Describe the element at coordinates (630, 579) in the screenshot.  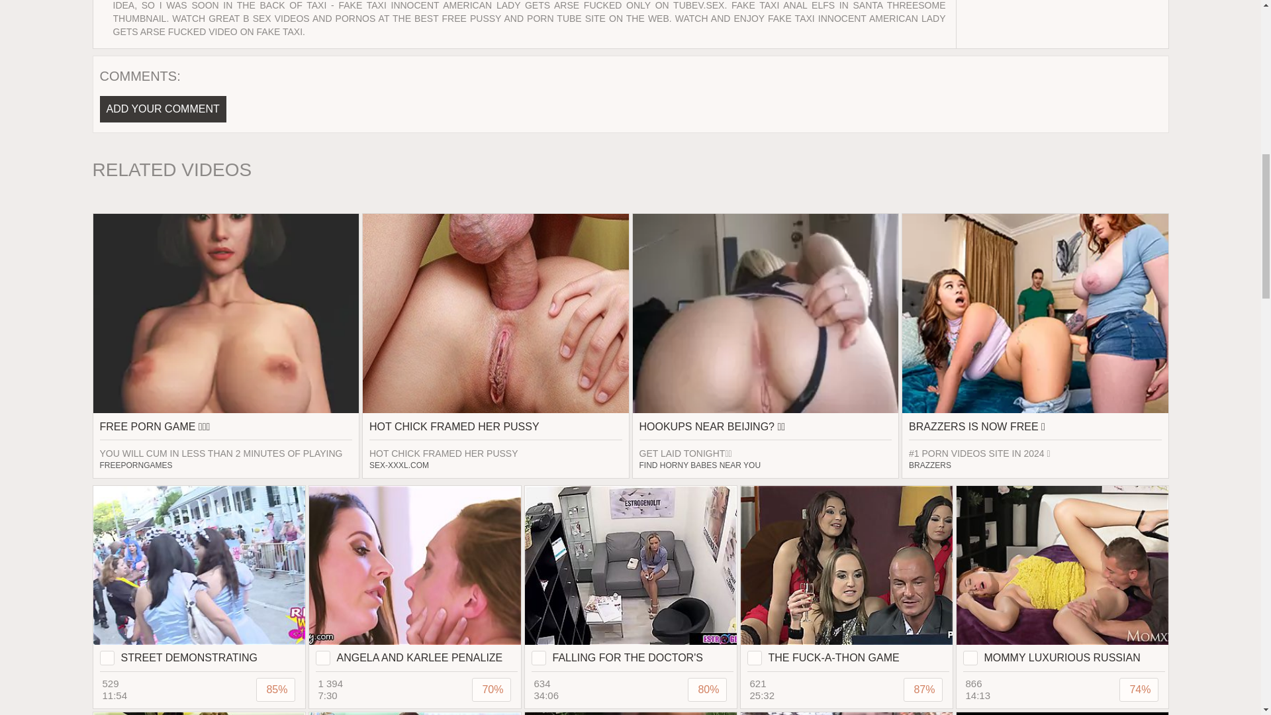
I see `FALLING FOR THE DOCTOR'S MEAT INSERTION` at that location.